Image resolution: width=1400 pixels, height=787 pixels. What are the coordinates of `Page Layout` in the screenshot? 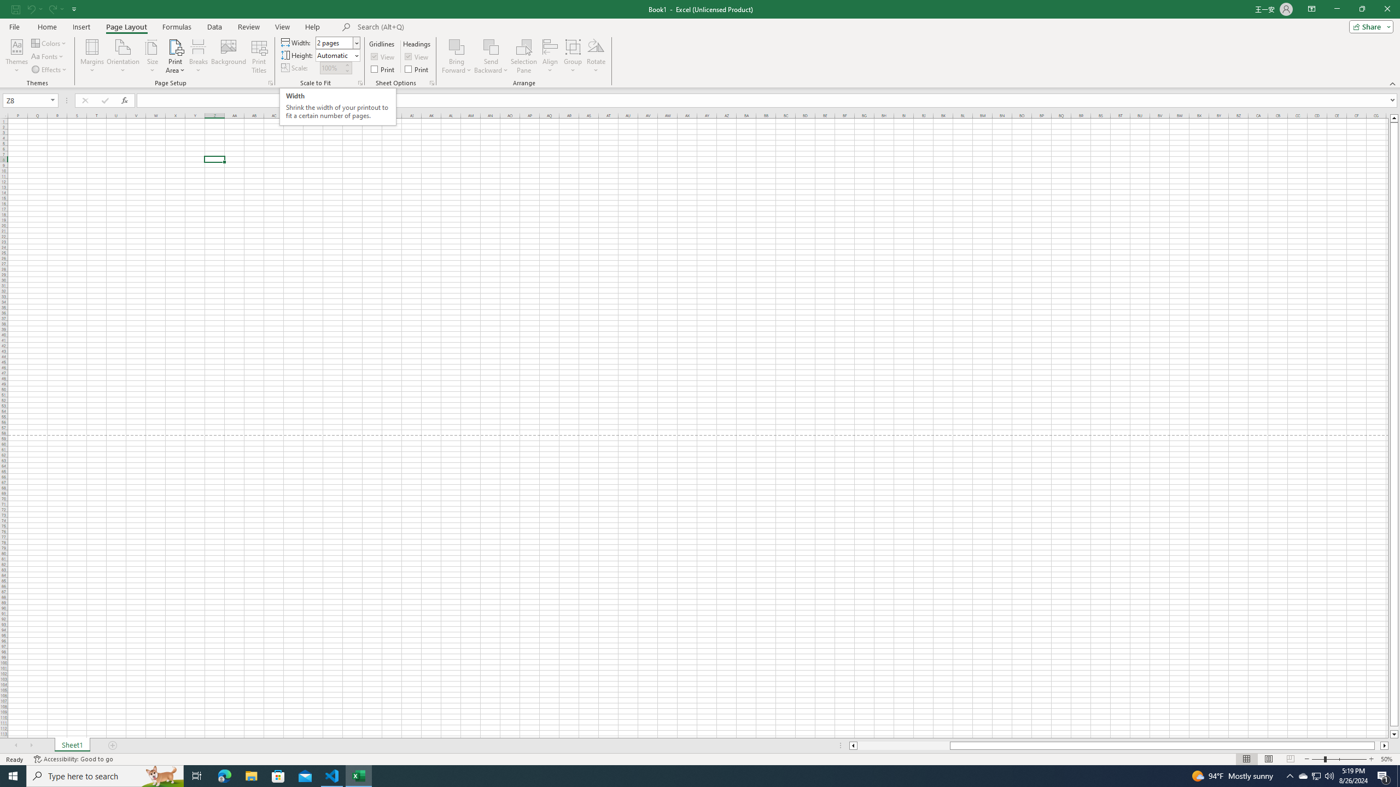 It's located at (126, 27).